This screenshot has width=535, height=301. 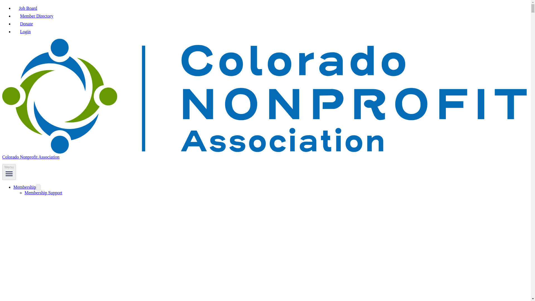 What do you see at coordinates (25, 187) in the screenshot?
I see `Membership` at bounding box center [25, 187].